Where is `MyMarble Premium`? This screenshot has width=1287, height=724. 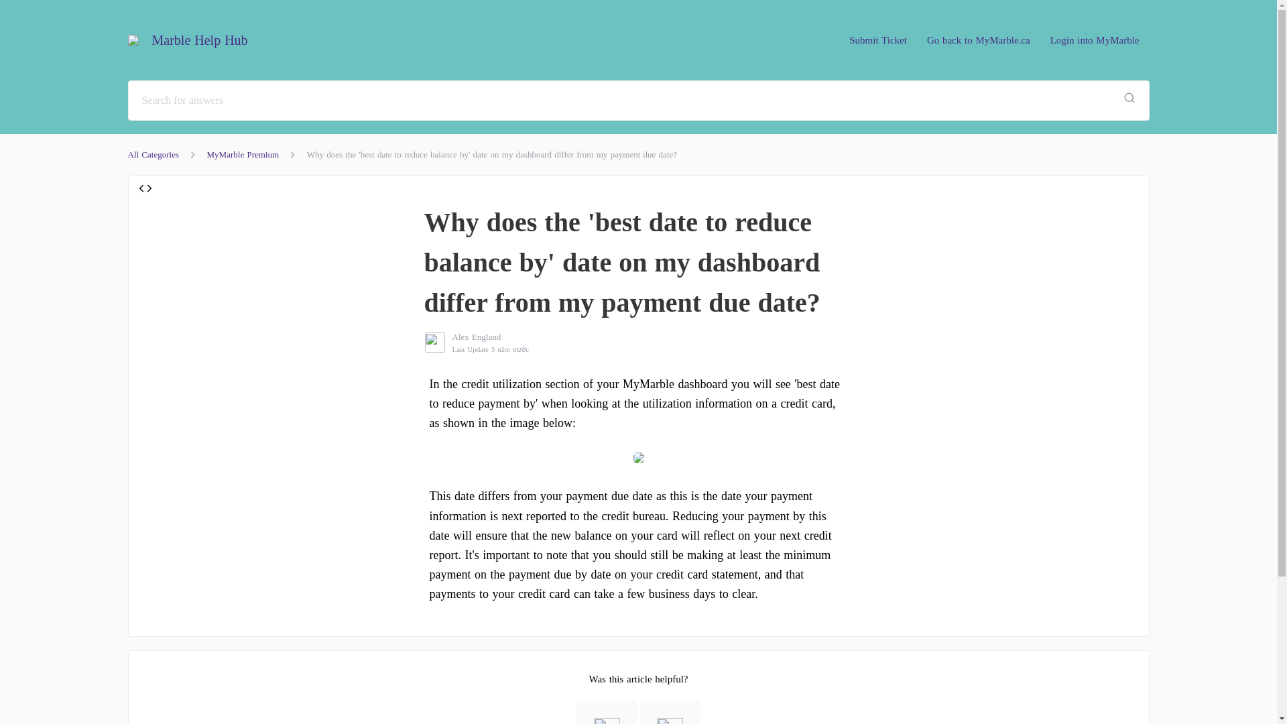
MyMarble Premium is located at coordinates (243, 154).